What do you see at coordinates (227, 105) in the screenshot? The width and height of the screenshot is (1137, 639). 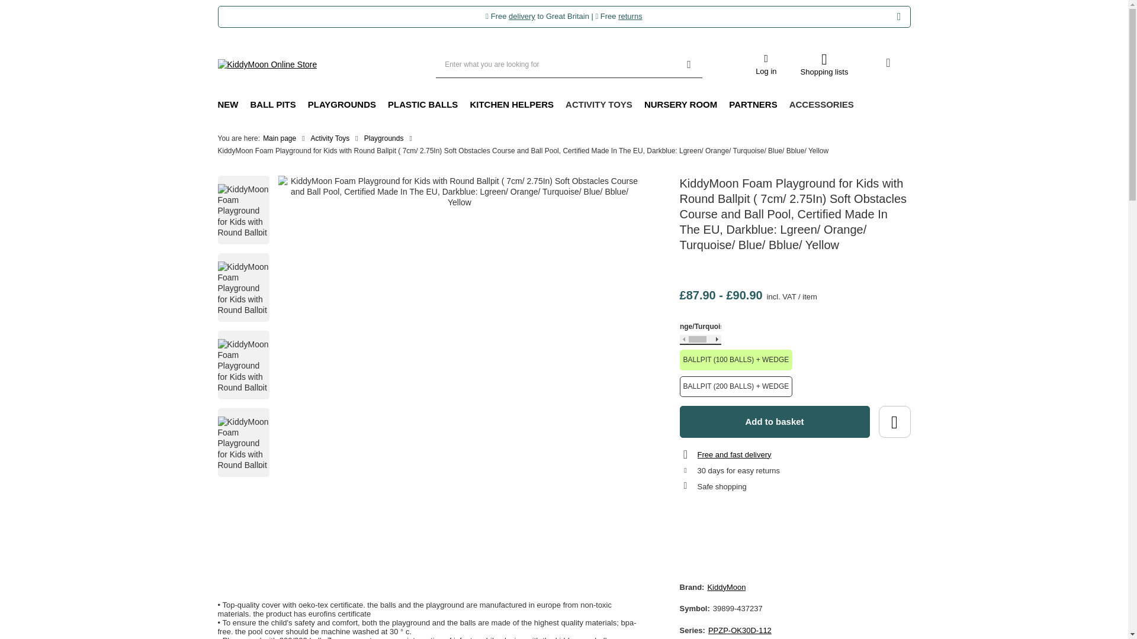 I see `New` at bounding box center [227, 105].